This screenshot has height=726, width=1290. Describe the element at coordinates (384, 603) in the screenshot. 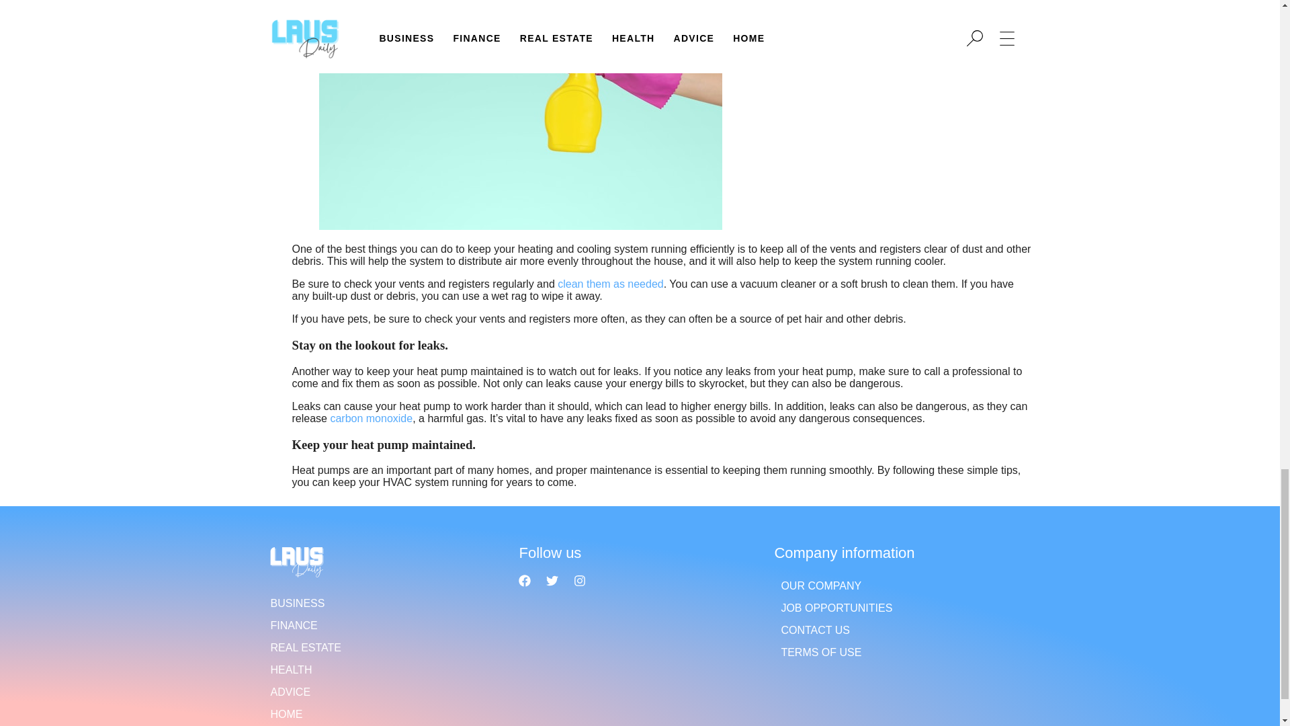

I see `BUSINESS` at that location.